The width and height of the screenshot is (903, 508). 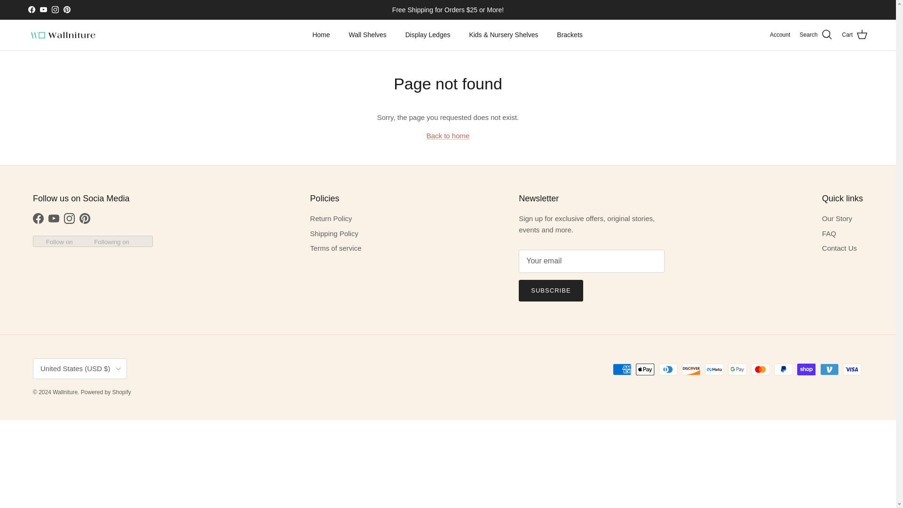 What do you see at coordinates (816, 35) in the screenshot?
I see `Search` at bounding box center [816, 35].